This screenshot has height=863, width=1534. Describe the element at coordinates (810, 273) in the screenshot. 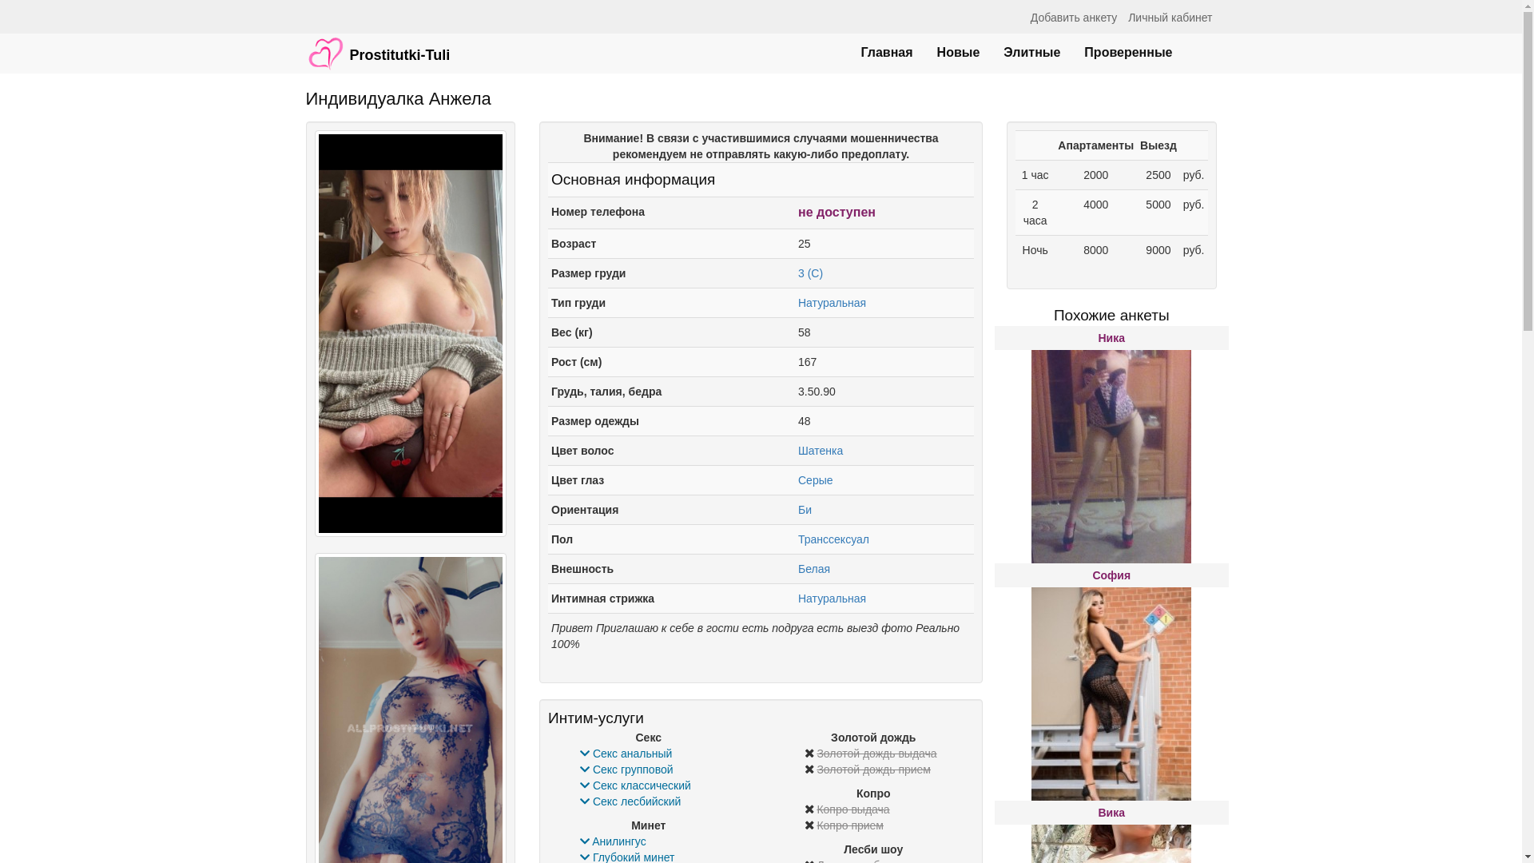

I see `3 (C)` at that location.